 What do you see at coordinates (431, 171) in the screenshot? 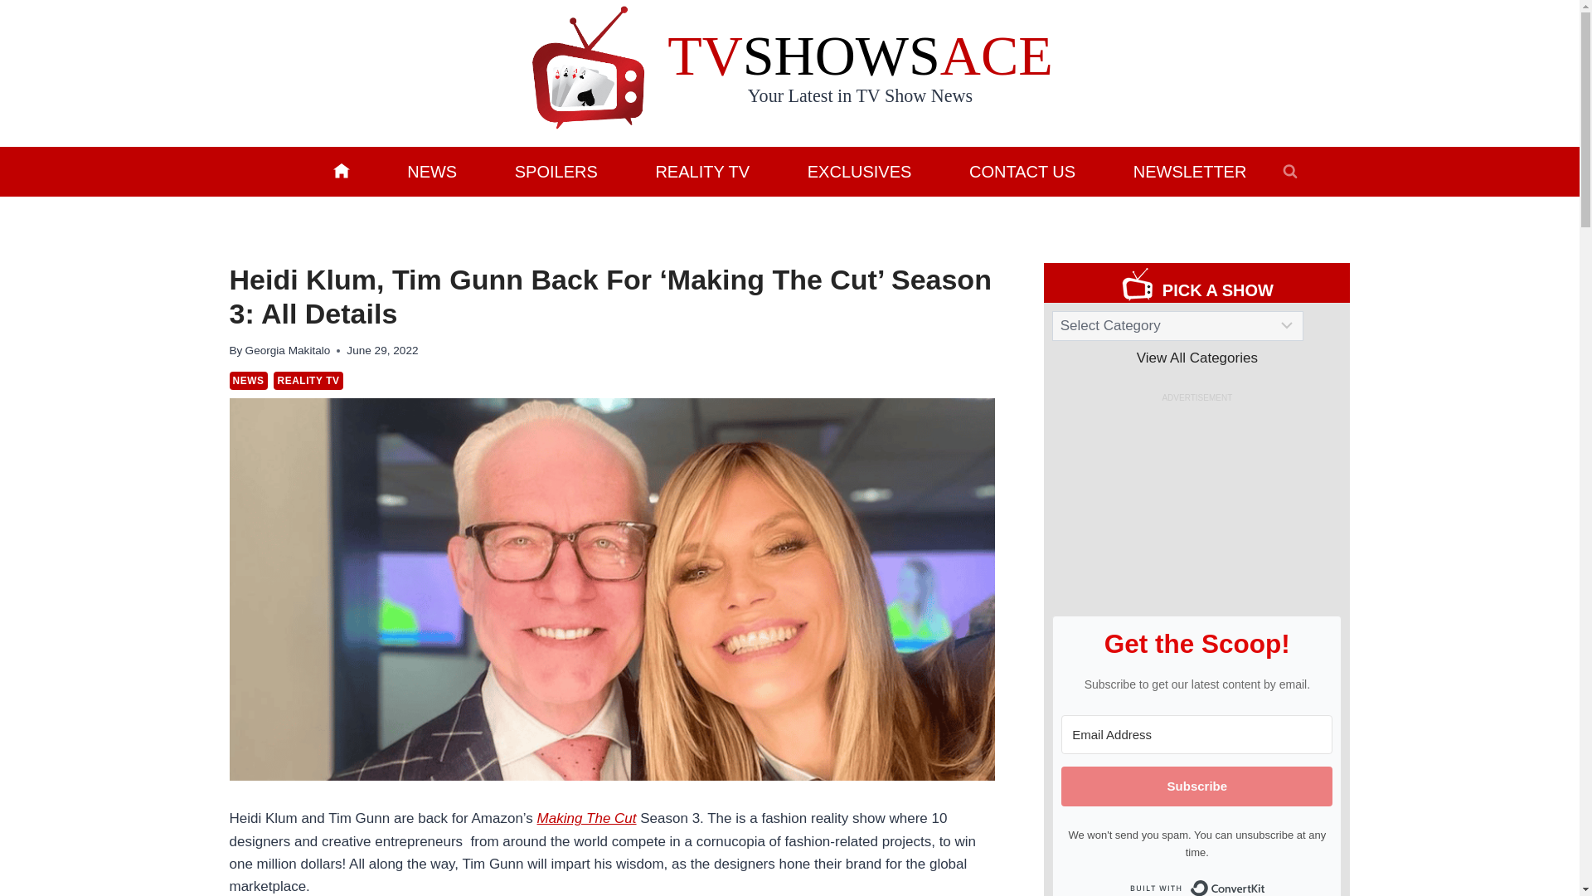
I see `NEWS` at bounding box center [431, 171].